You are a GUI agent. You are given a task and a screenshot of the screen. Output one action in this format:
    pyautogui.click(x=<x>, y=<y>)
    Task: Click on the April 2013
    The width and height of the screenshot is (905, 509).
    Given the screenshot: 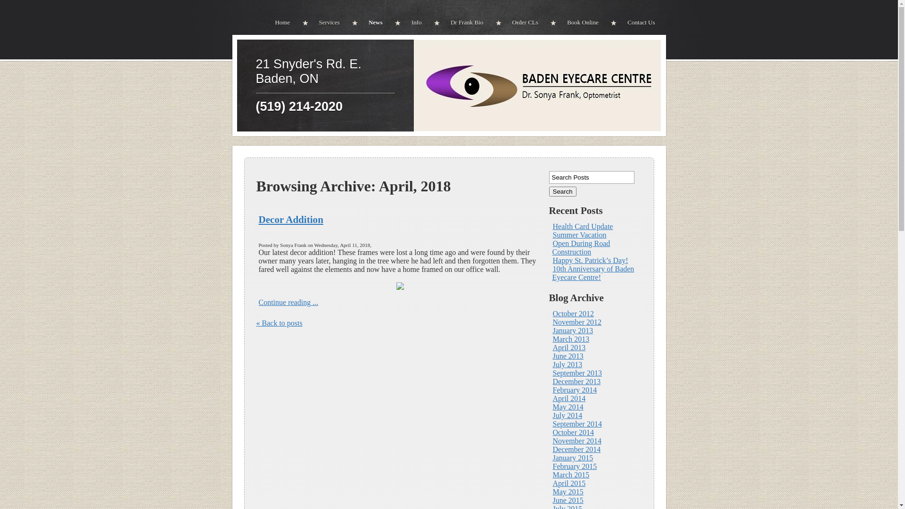 What is the action you would take?
    pyautogui.click(x=569, y=348)
    